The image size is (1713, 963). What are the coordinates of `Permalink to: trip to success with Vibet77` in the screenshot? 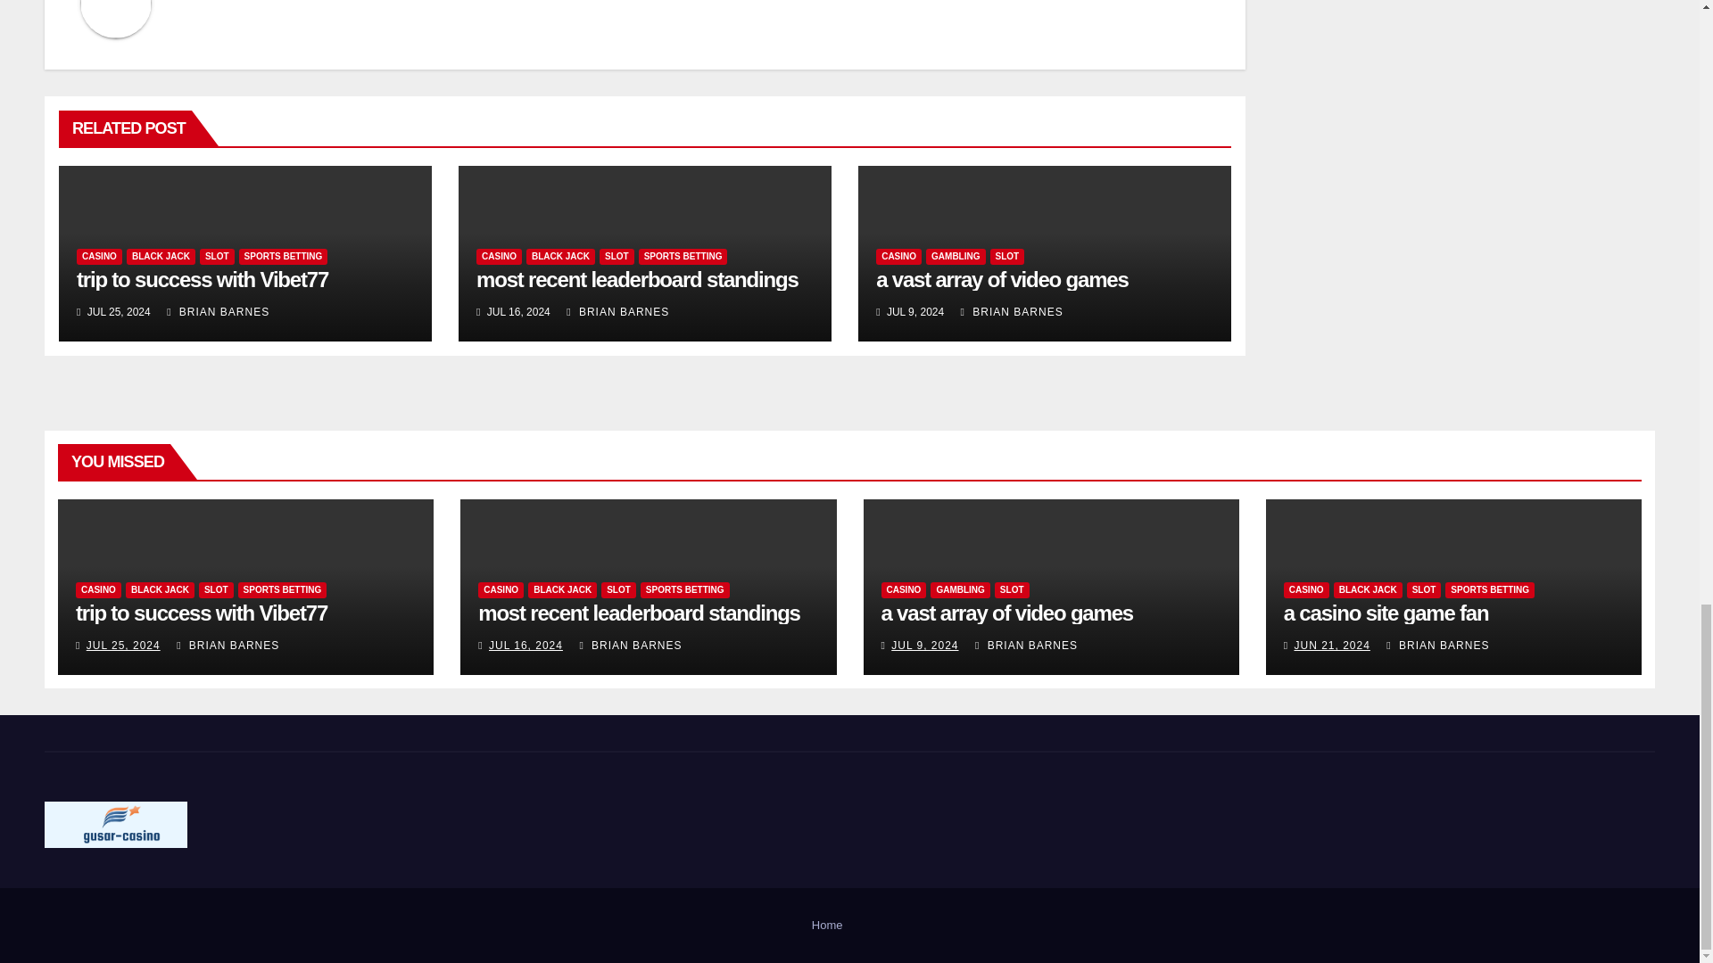 It's located at (201, 612).